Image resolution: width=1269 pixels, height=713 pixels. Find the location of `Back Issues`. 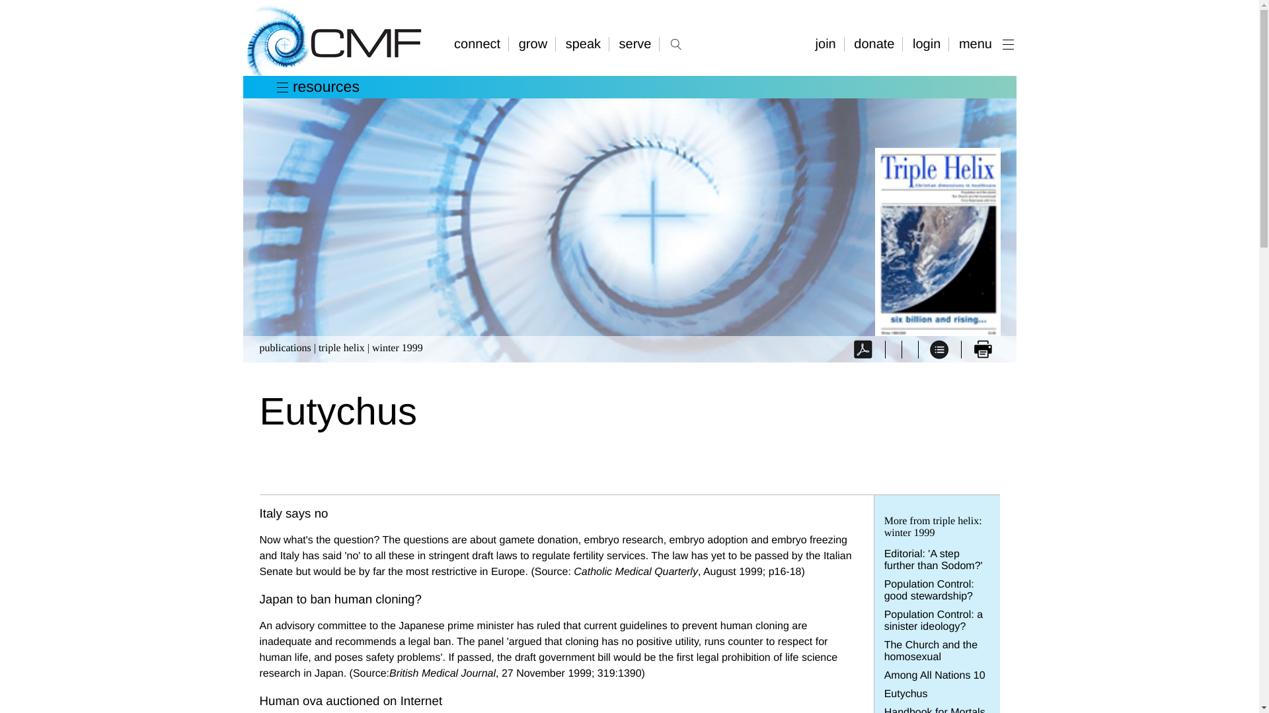

Back Issues is located at coordinates (939, 349).